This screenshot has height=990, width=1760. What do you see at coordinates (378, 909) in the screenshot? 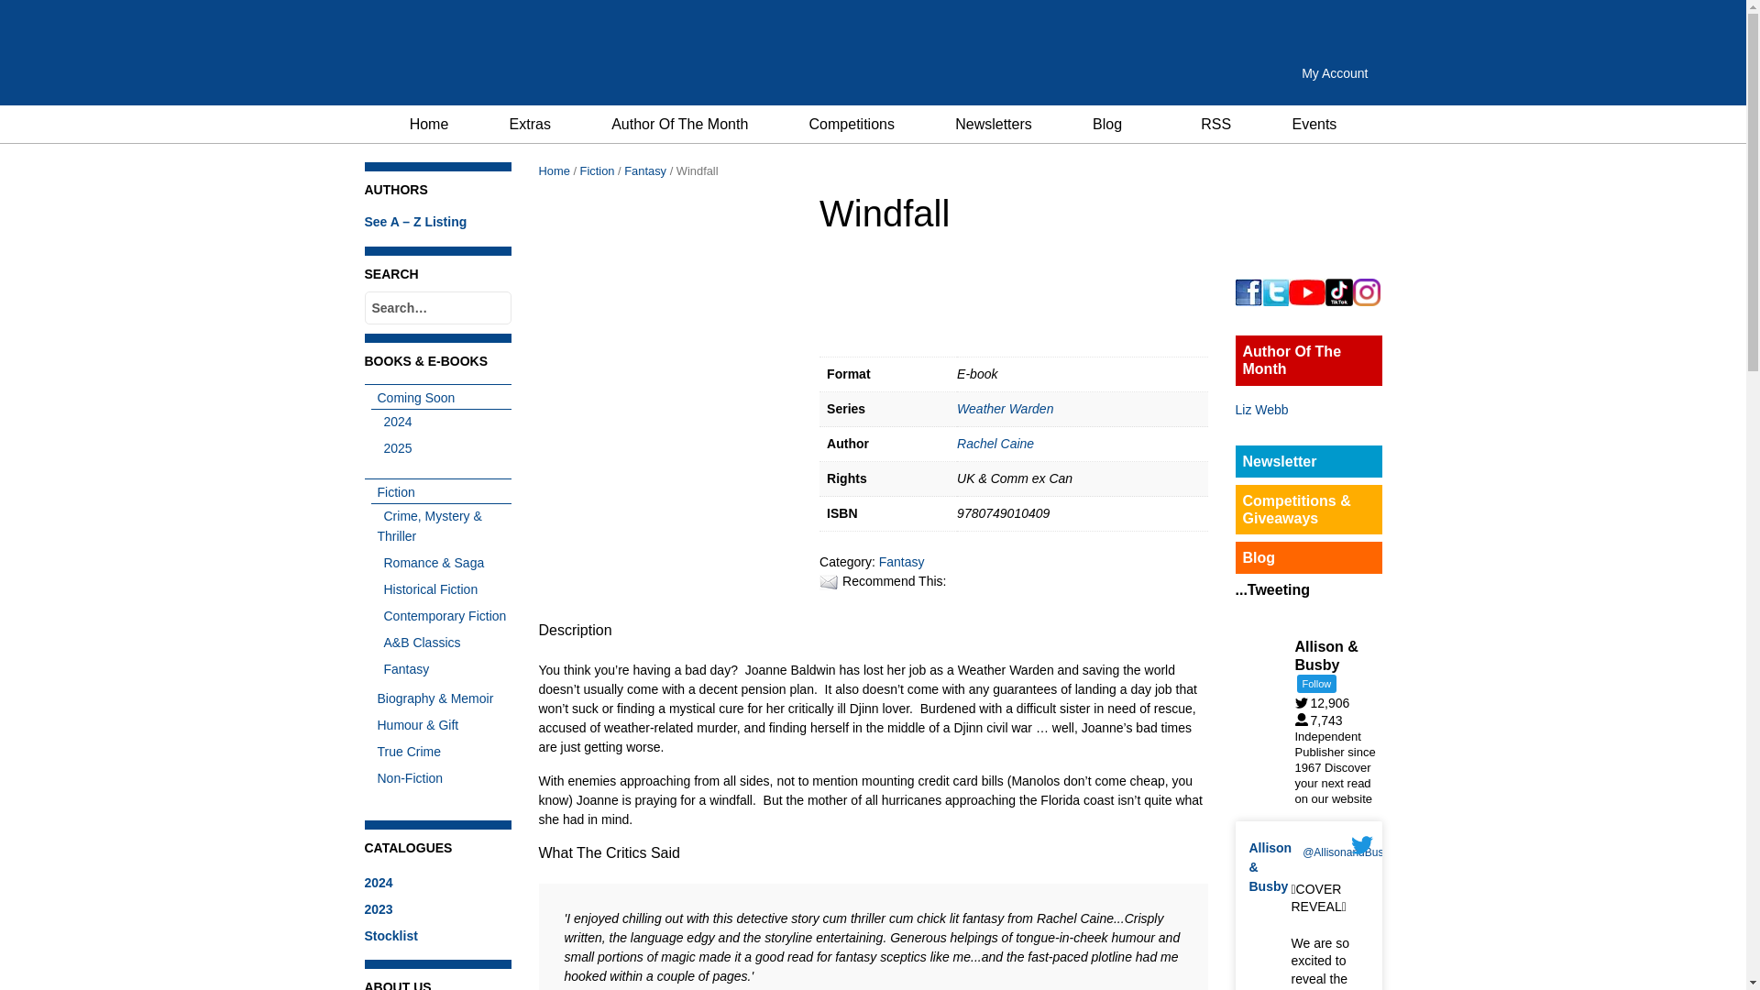
I see `2023` at bounding box center [378, 909].